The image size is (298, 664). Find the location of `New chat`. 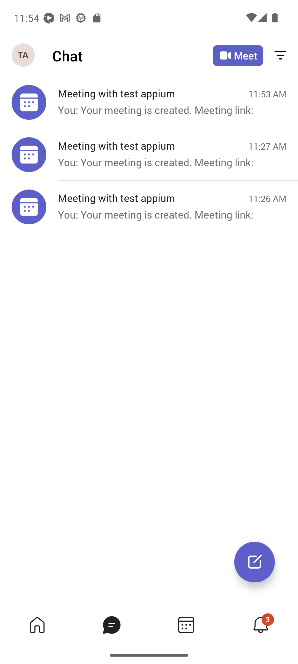

New chat is located at coordinates (254, 562).